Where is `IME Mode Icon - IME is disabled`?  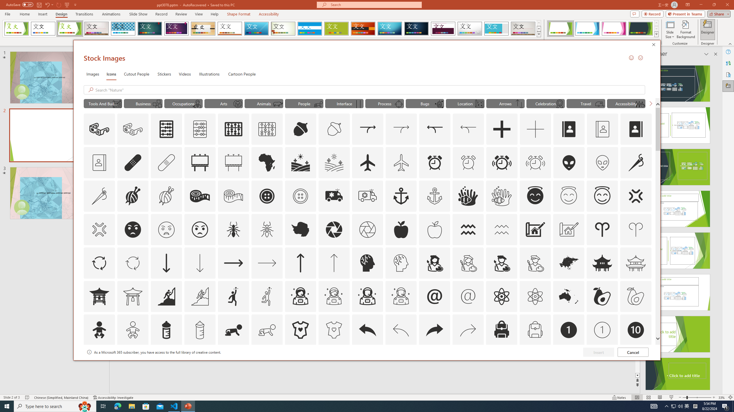
IME Mode Icon - IME is disabled is located at coordinates (687, 406).